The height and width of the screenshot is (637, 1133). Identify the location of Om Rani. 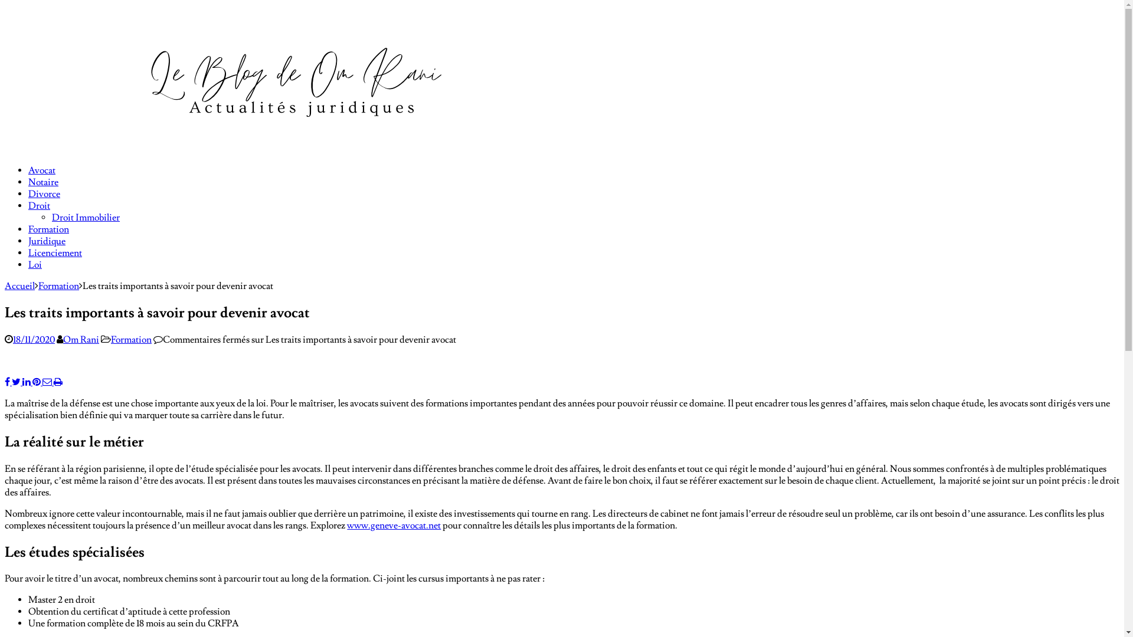
(81, 340).